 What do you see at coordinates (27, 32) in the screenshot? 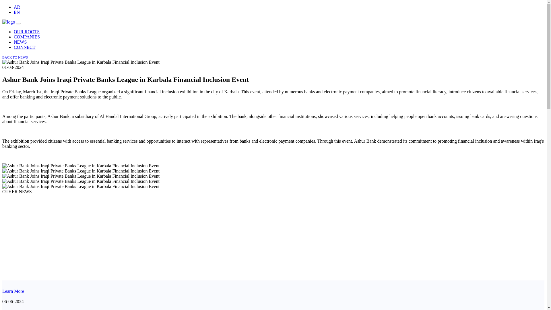
I see `OUR ROOTS` at bounding box center [27, 32].